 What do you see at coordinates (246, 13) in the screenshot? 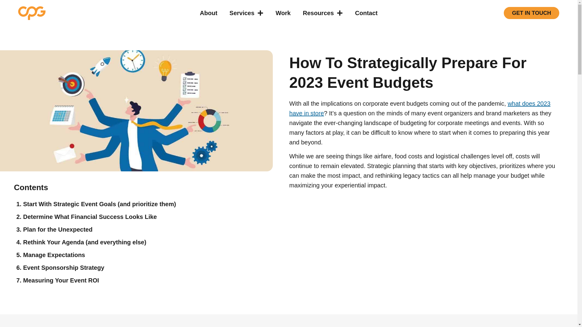
I see `Services` at bounding box center [246, 13].